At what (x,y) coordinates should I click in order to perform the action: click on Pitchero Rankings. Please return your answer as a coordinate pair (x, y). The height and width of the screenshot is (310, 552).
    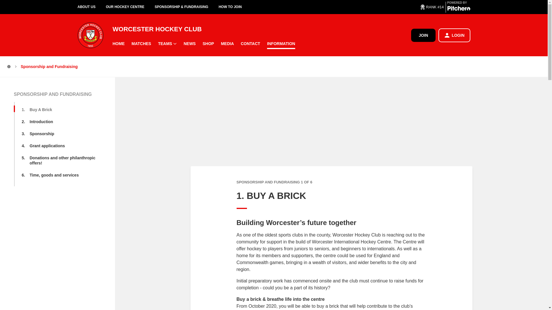
    Looking at the image, I should click on (431, 7).